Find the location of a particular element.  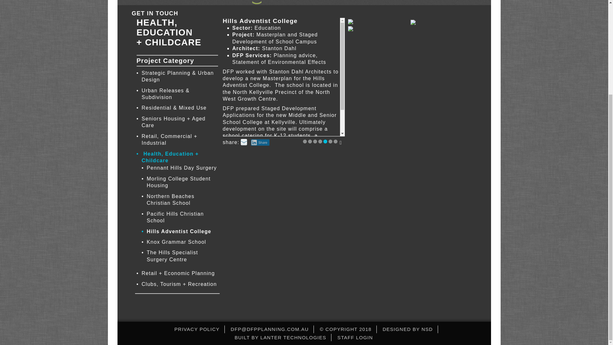

Share is located at coordinates (260, 142).